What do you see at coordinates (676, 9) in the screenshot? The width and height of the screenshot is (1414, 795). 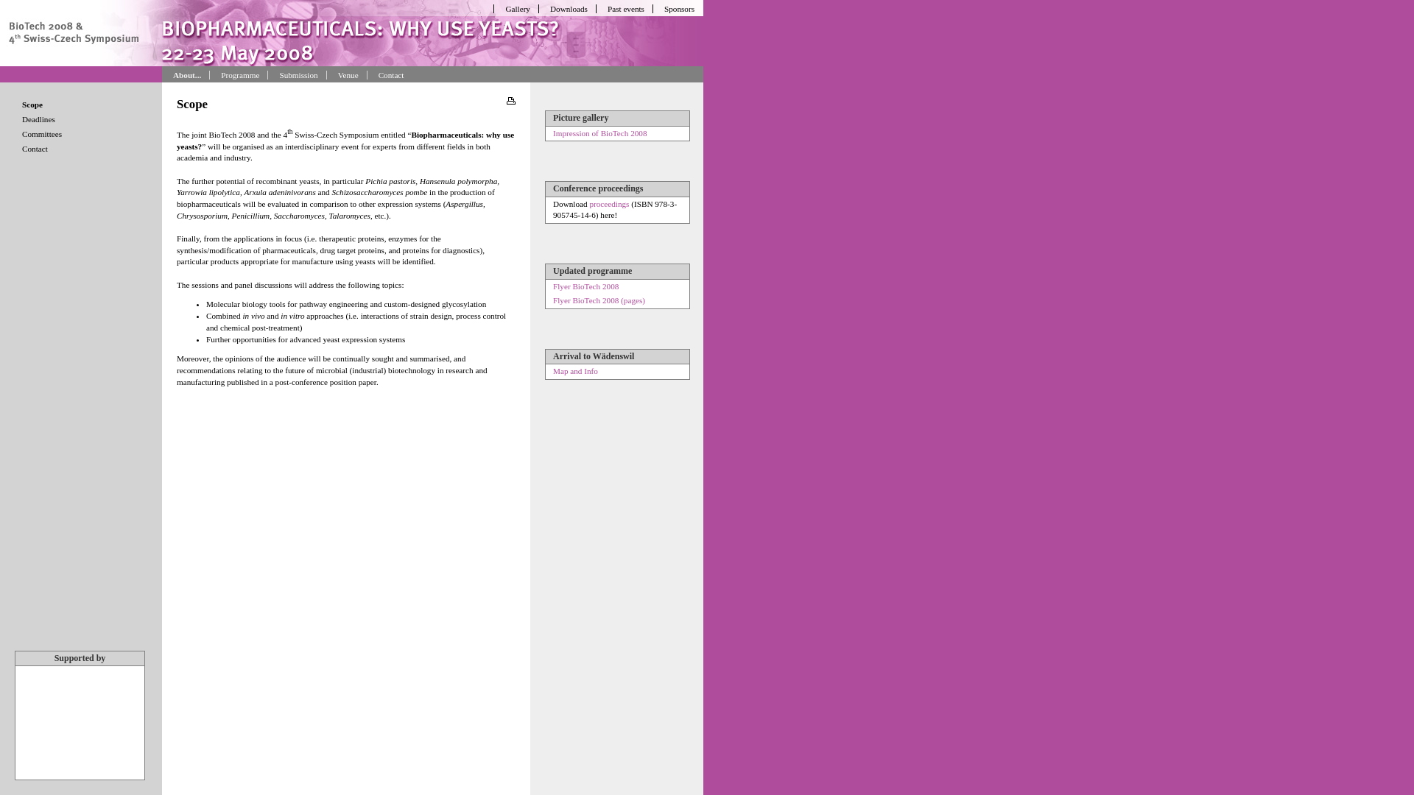 I see `Sponsors` at bounding box center [676, 9].